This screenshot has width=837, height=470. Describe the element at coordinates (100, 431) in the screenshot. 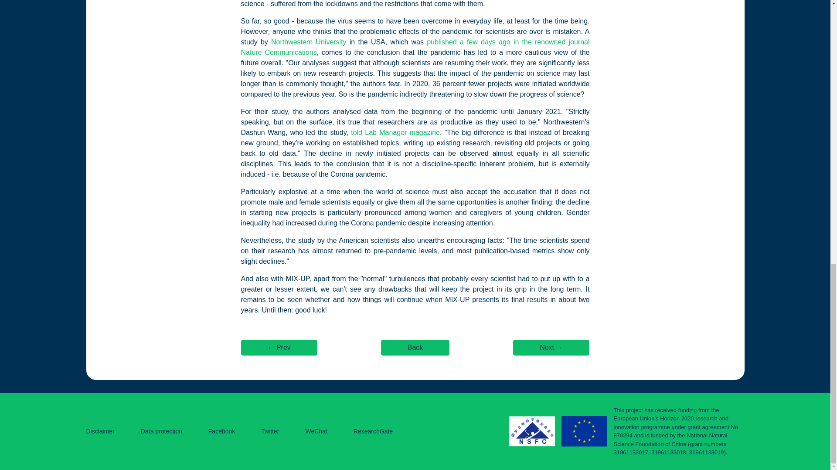

I see `Disclaimer` at that location.